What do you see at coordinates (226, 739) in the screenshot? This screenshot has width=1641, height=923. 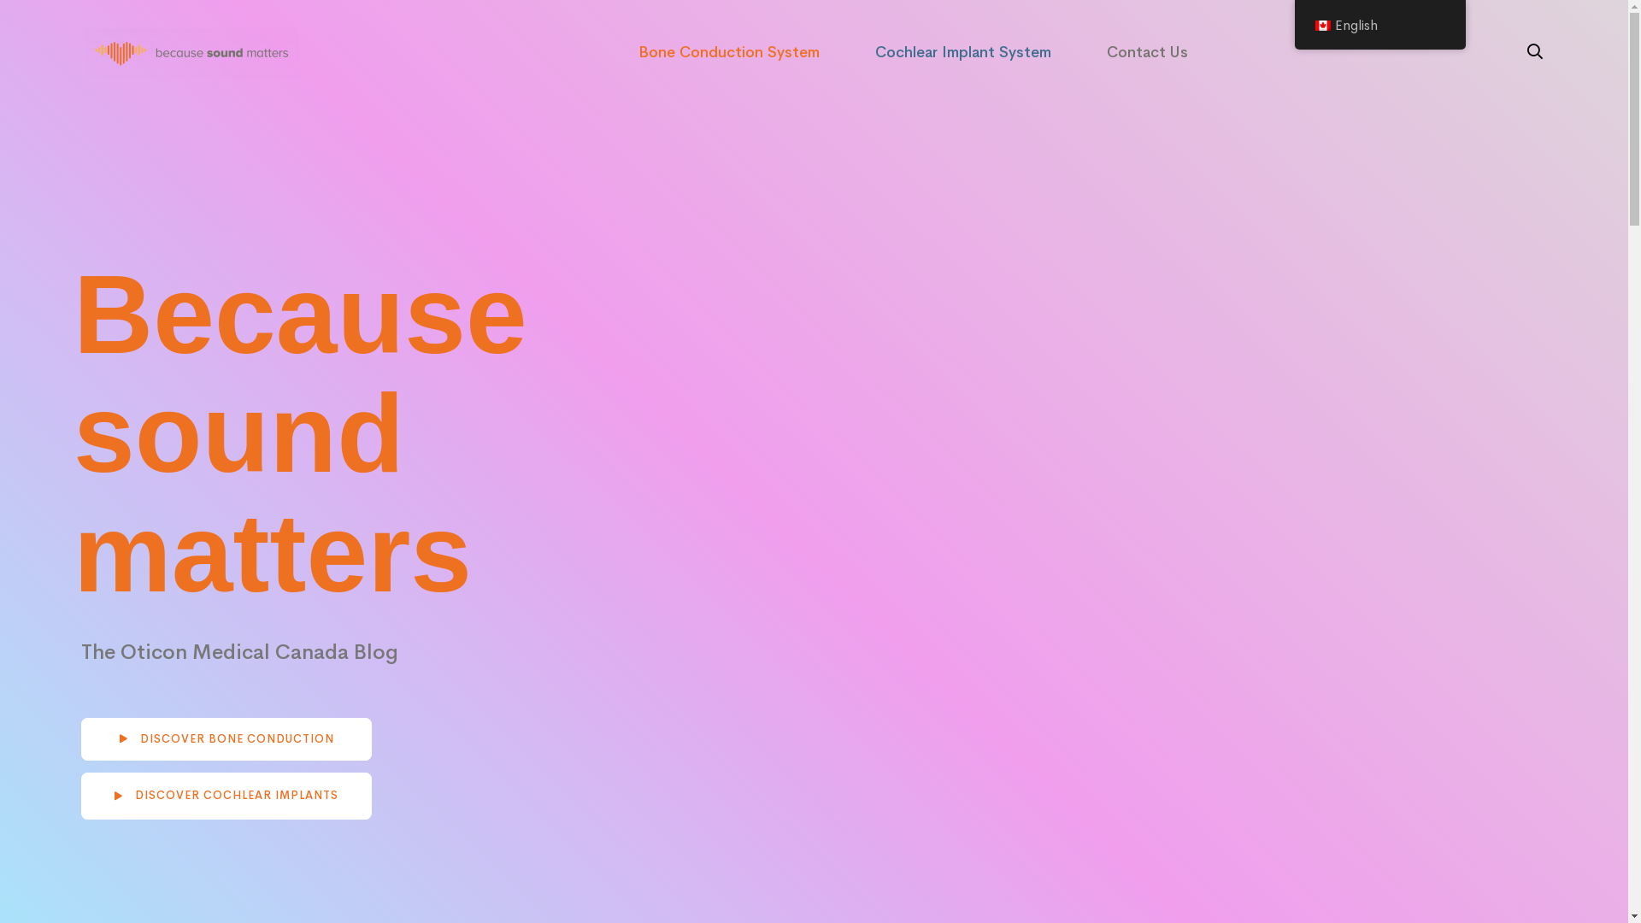 I see `DISCOVER BONE CONDUCTION` at bounding box center [226, 739].